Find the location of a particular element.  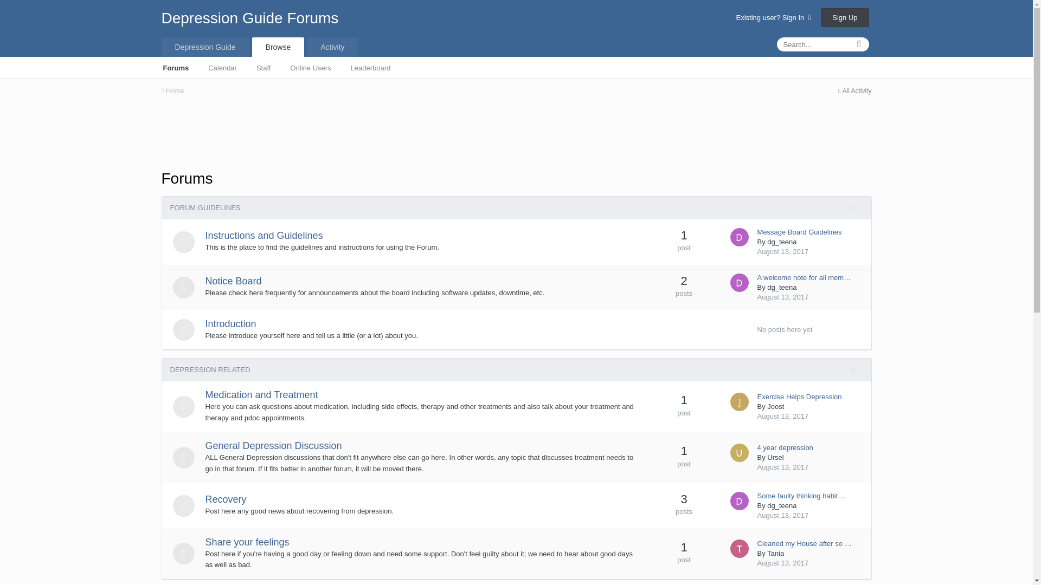

Leaderboard is located at coordinates (371, 67).